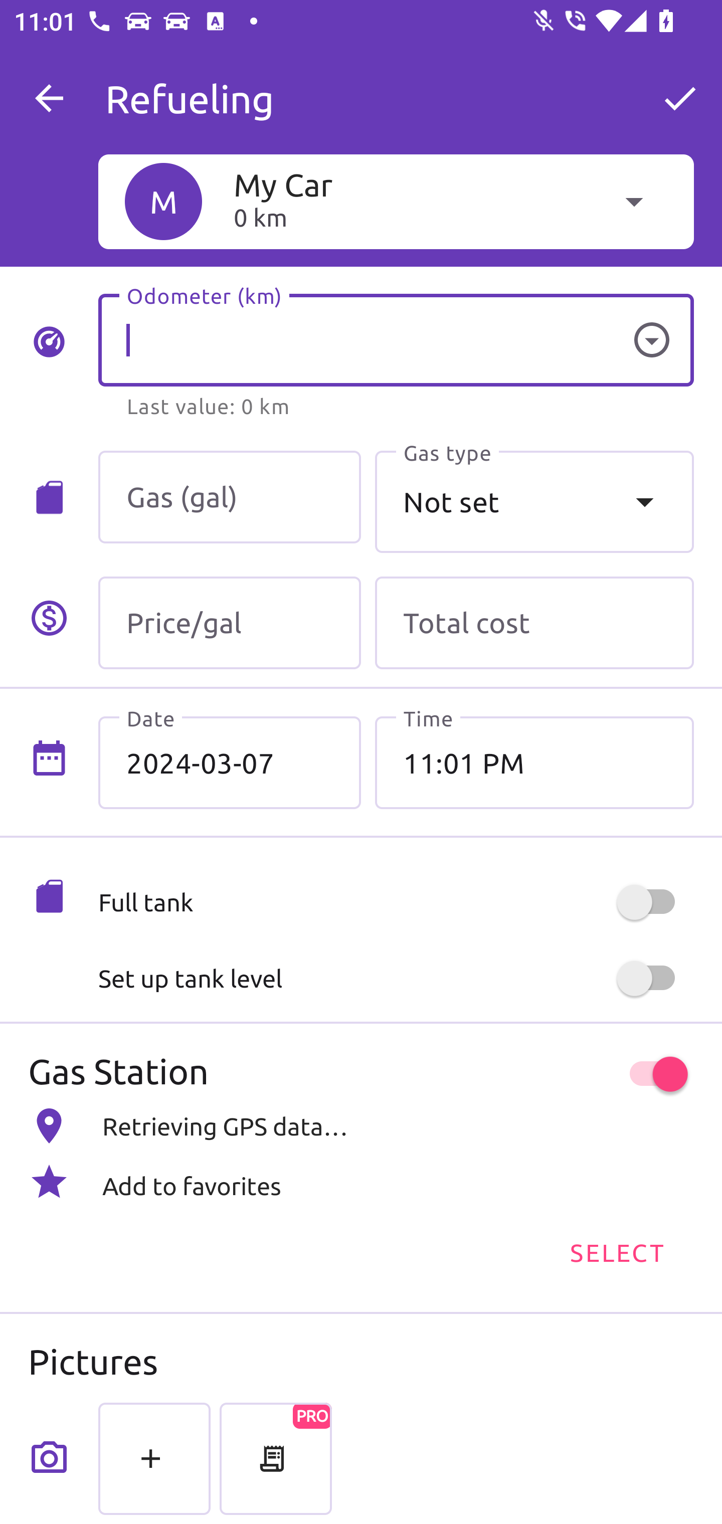  Describe the element at coordinates (396, 902) in the screenshot. I see `Full tank` at that location.